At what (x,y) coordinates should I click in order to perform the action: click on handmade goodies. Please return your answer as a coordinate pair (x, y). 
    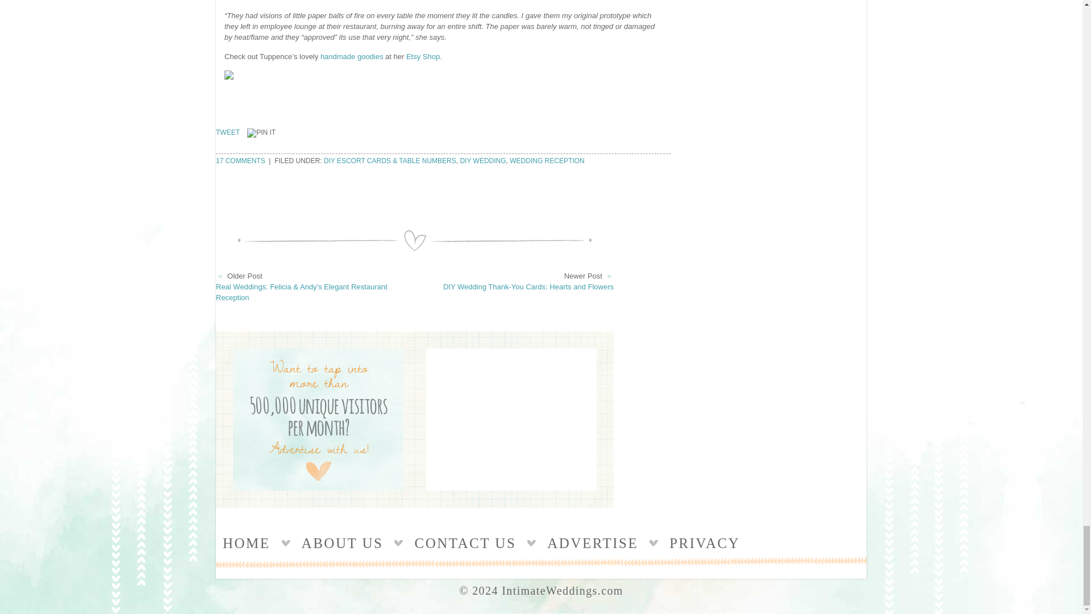
    Looking at the image, I should click on (352, 56).